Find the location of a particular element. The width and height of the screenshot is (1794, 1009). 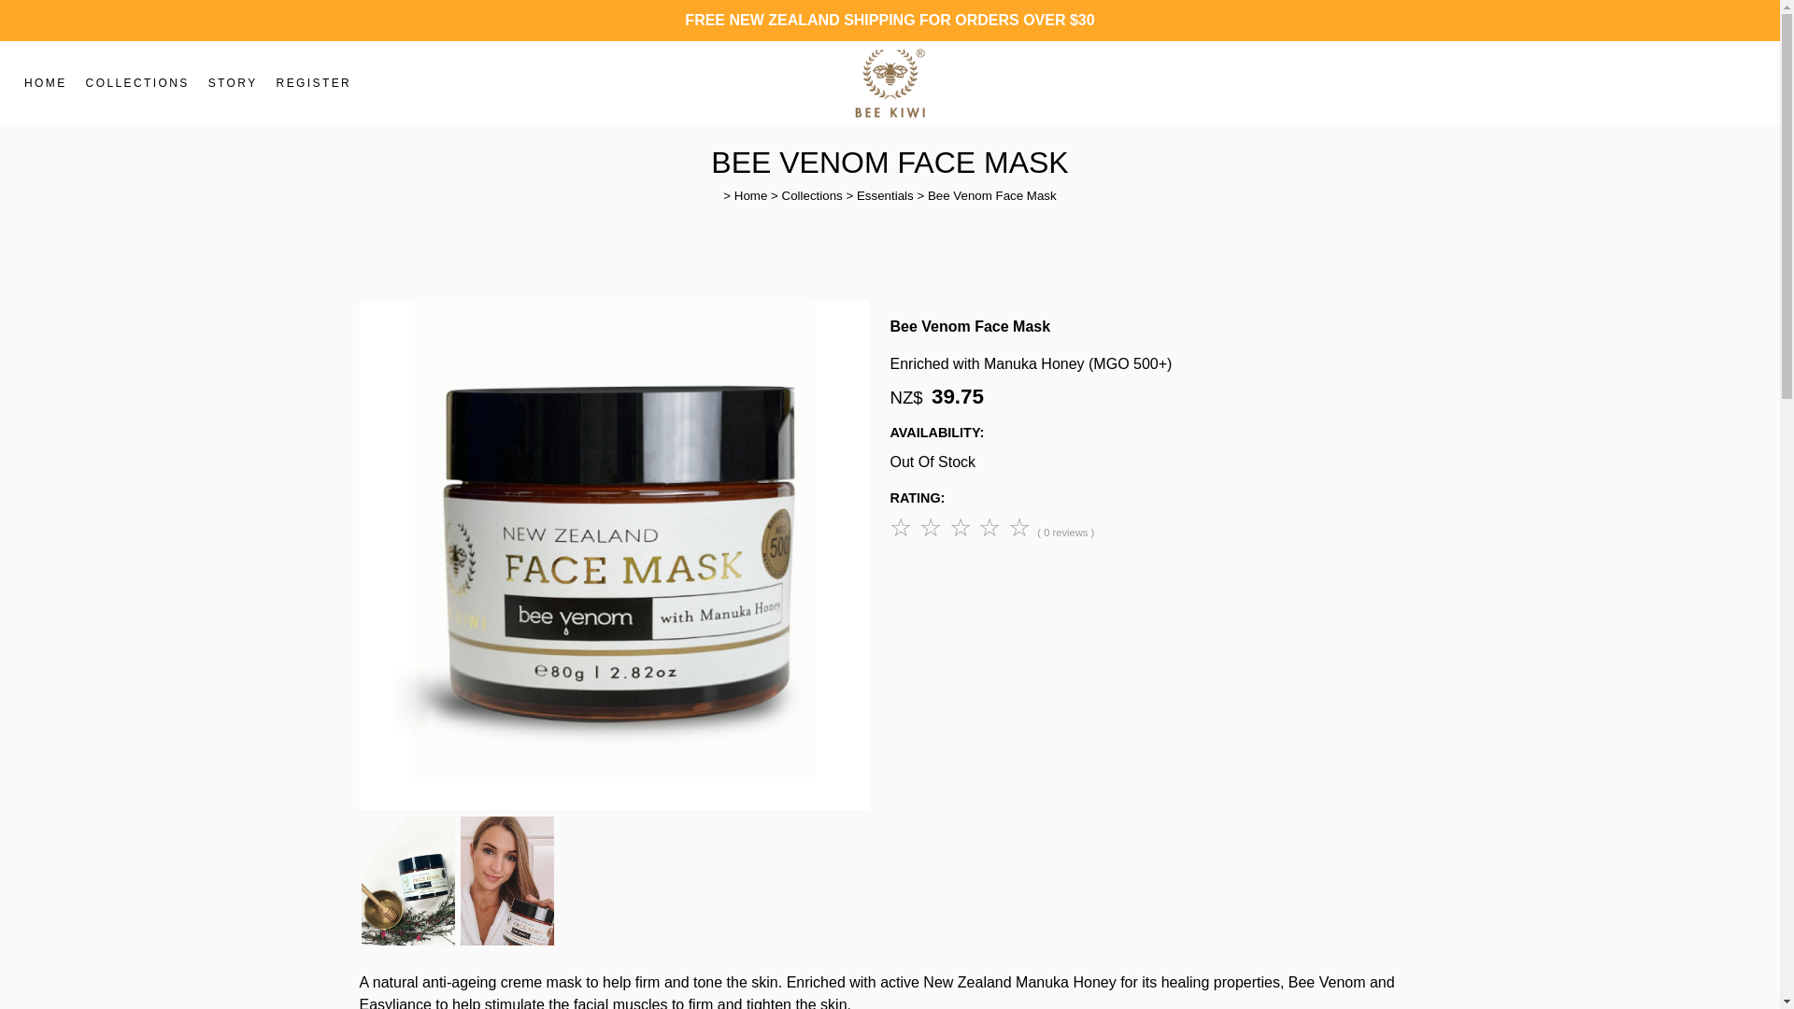

Bee Venom Face Mask is located at coordinates (991, 195).